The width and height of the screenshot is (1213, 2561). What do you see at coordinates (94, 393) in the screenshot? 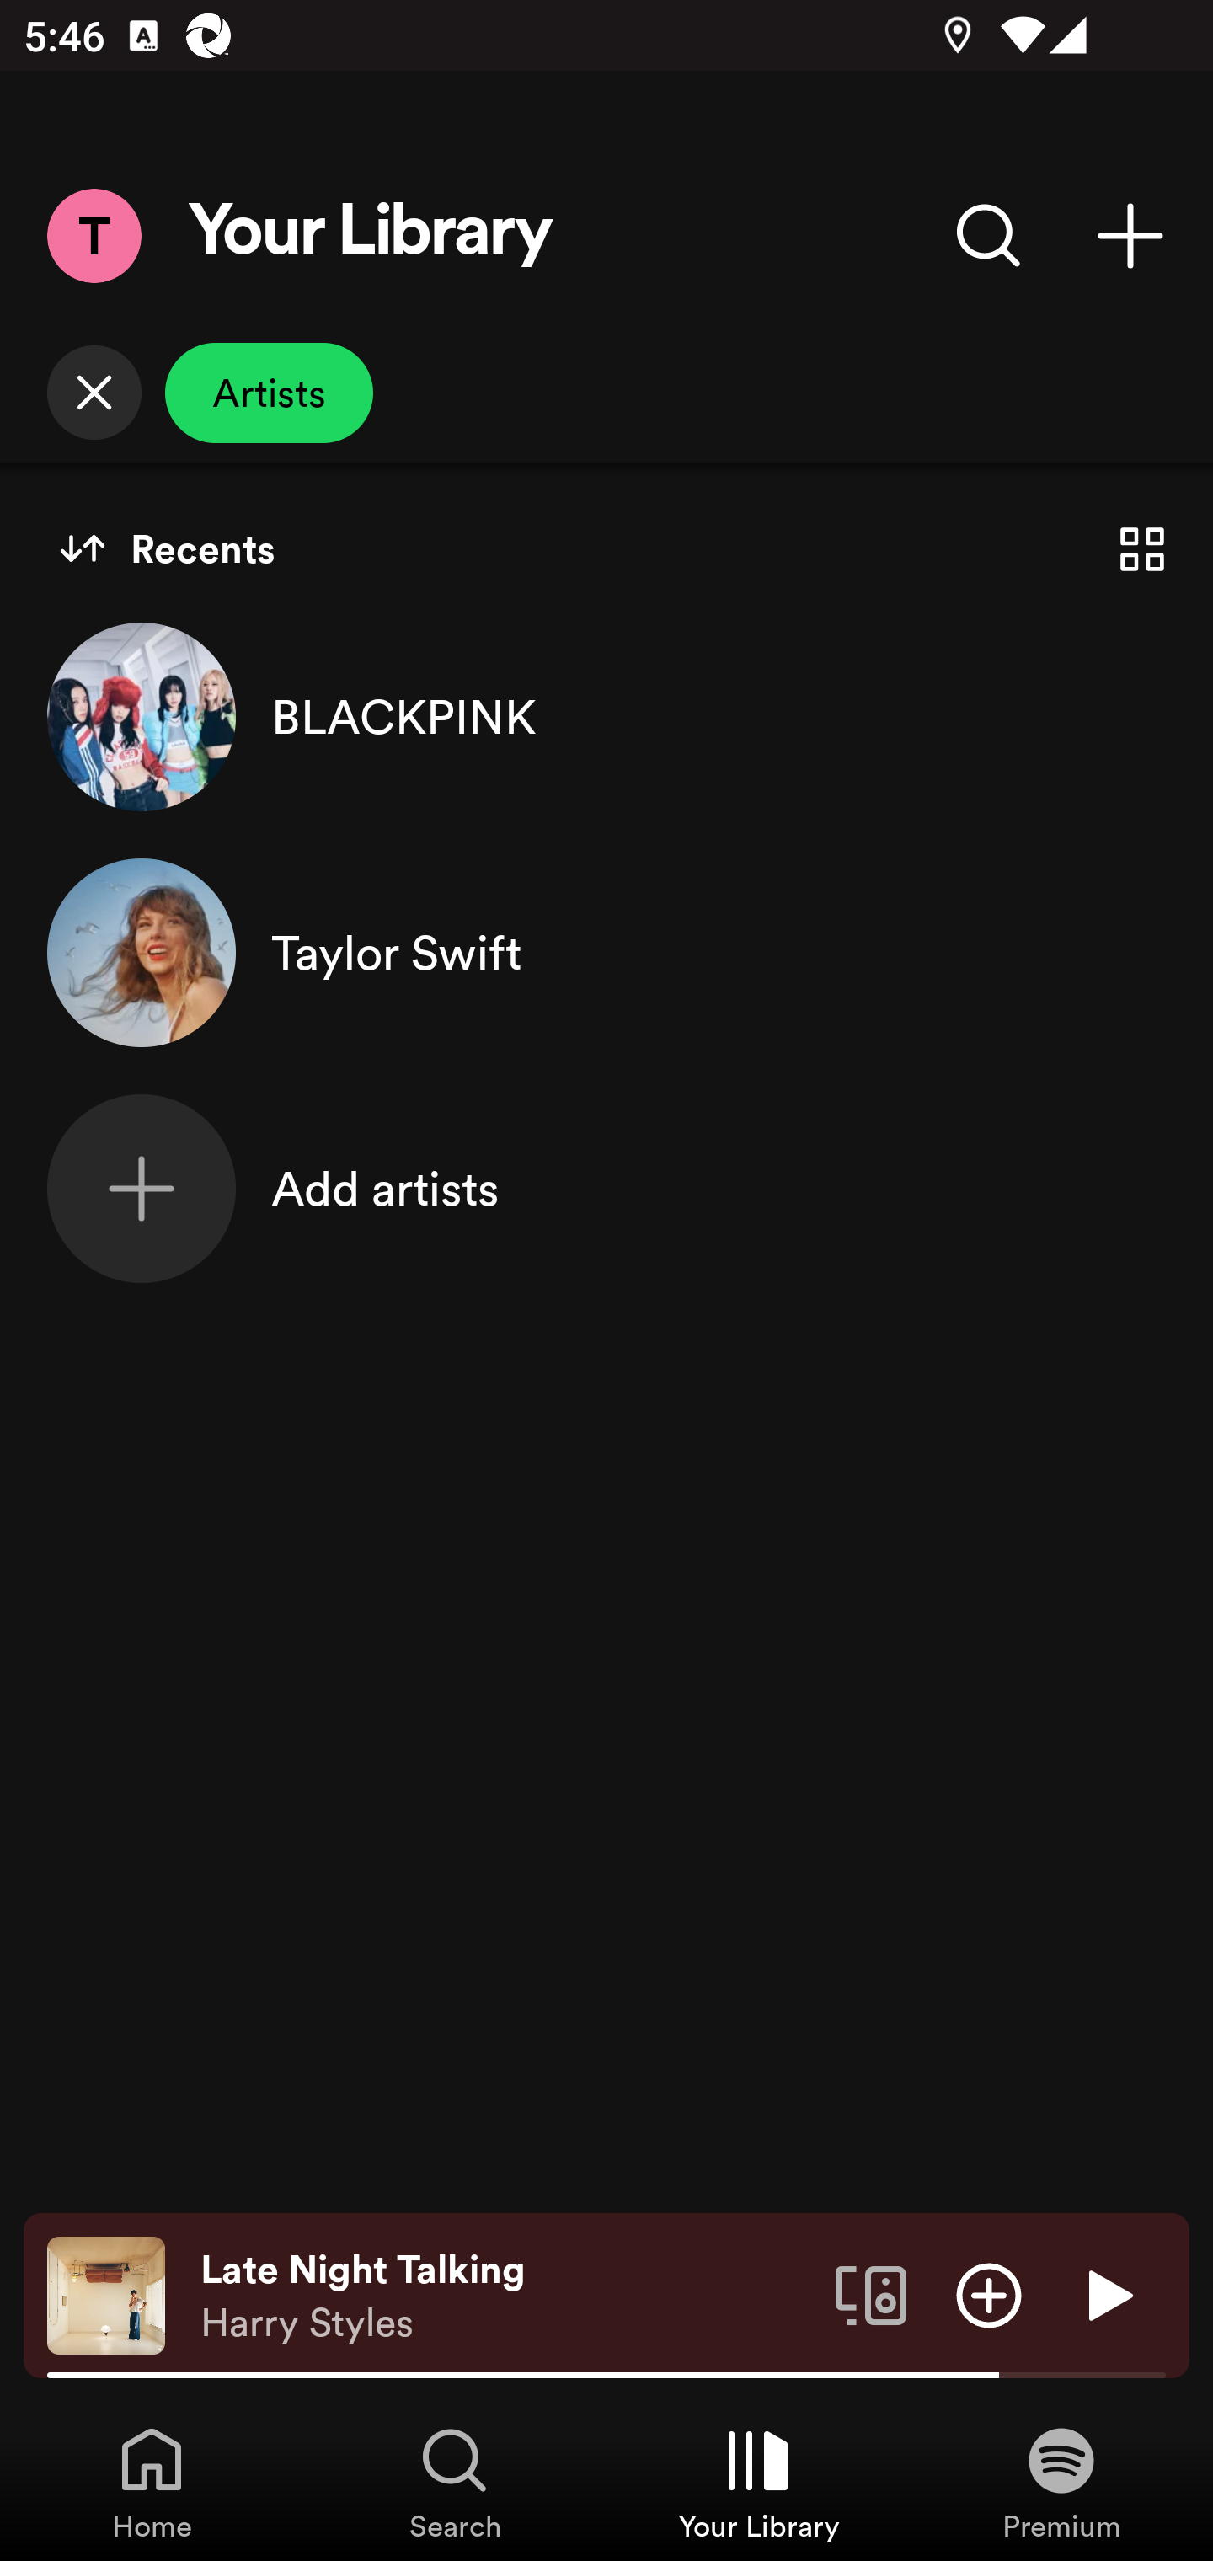
I see `Clear Filters` at bounding box center [94, 393].